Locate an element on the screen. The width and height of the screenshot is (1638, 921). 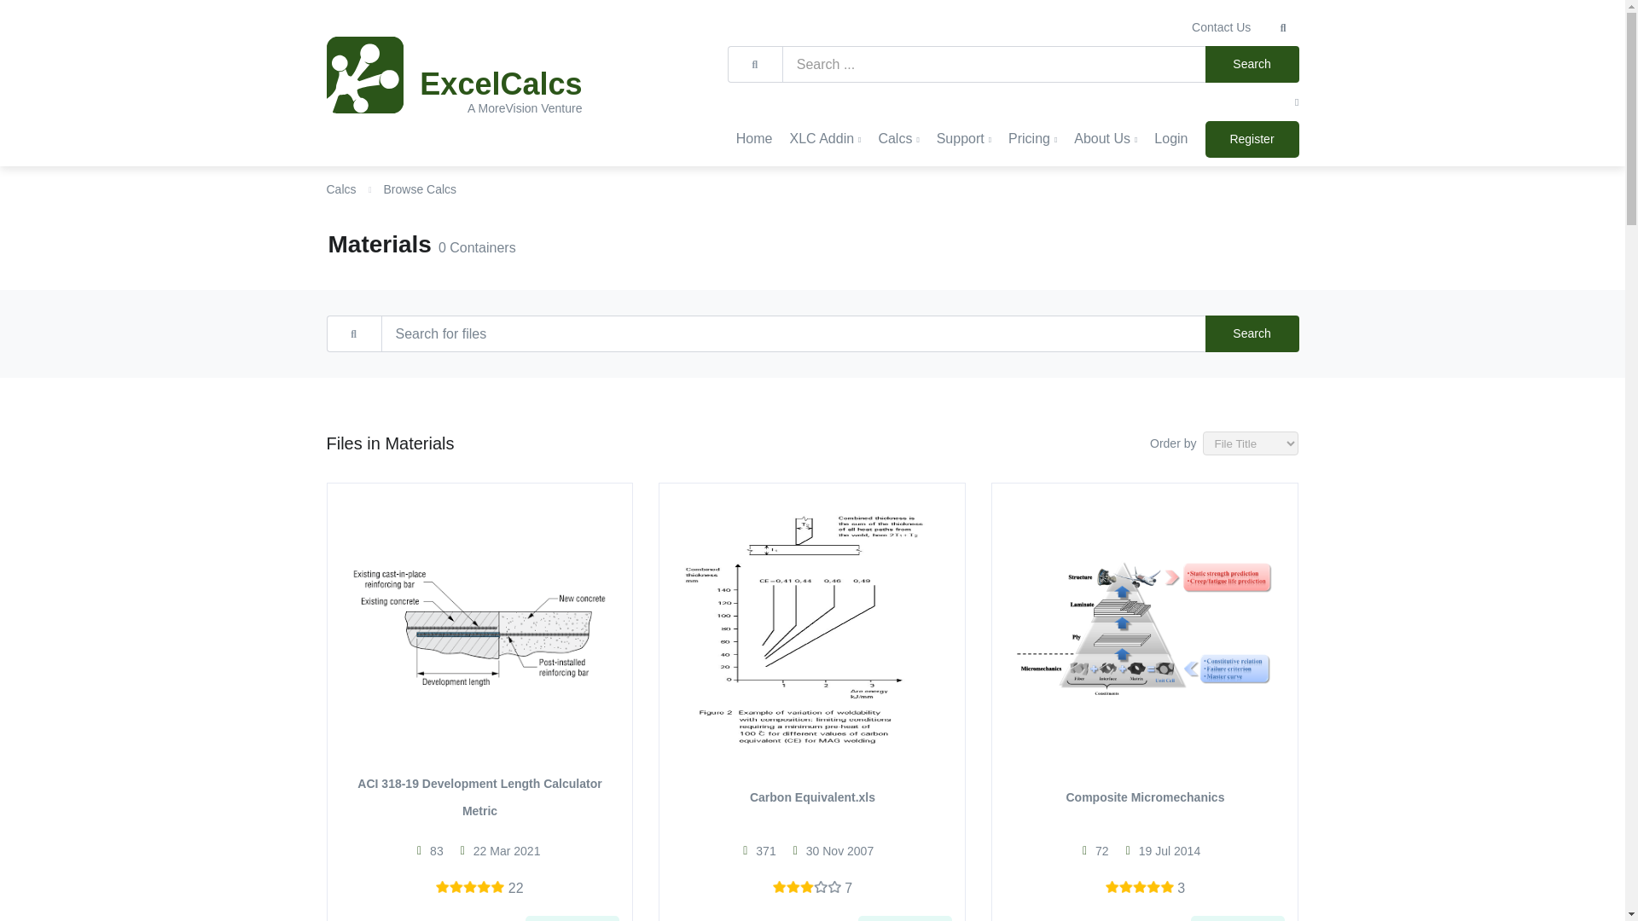
Login is located at coordinates (1170, 138).